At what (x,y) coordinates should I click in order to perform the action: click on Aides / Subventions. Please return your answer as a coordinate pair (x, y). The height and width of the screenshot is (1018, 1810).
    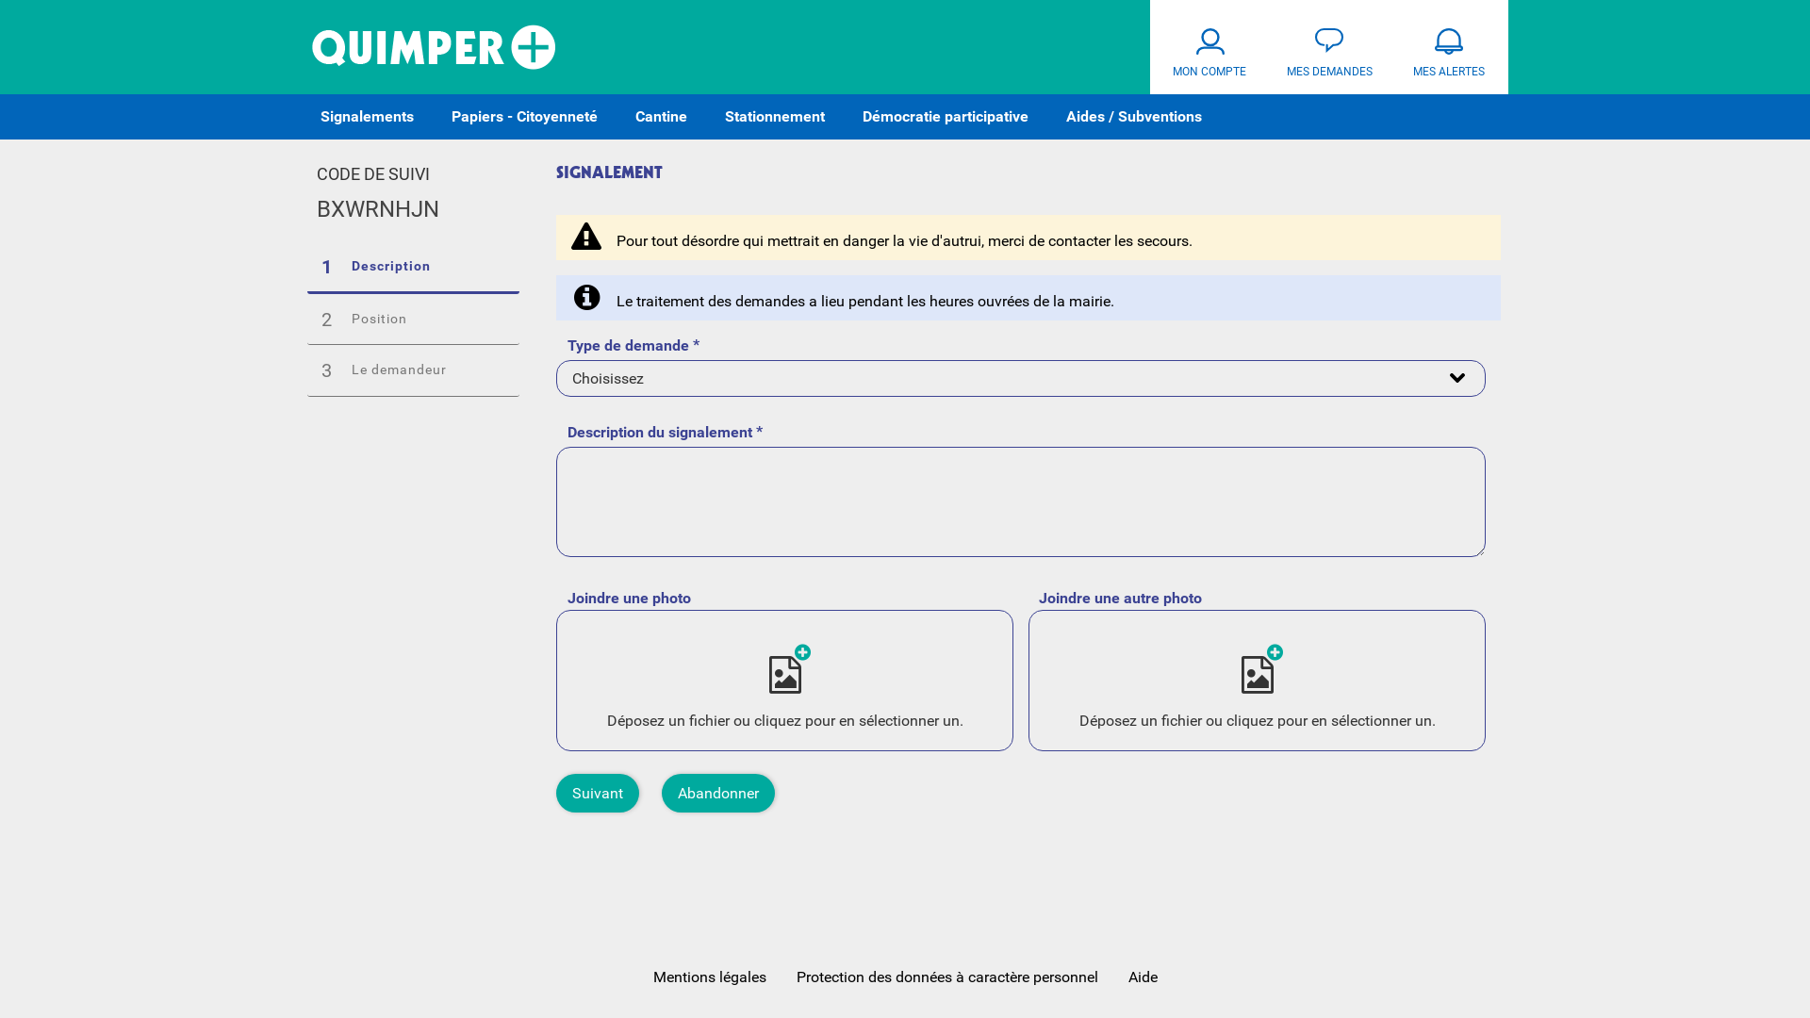
    Looking at the image, I should click on (1134, 117).